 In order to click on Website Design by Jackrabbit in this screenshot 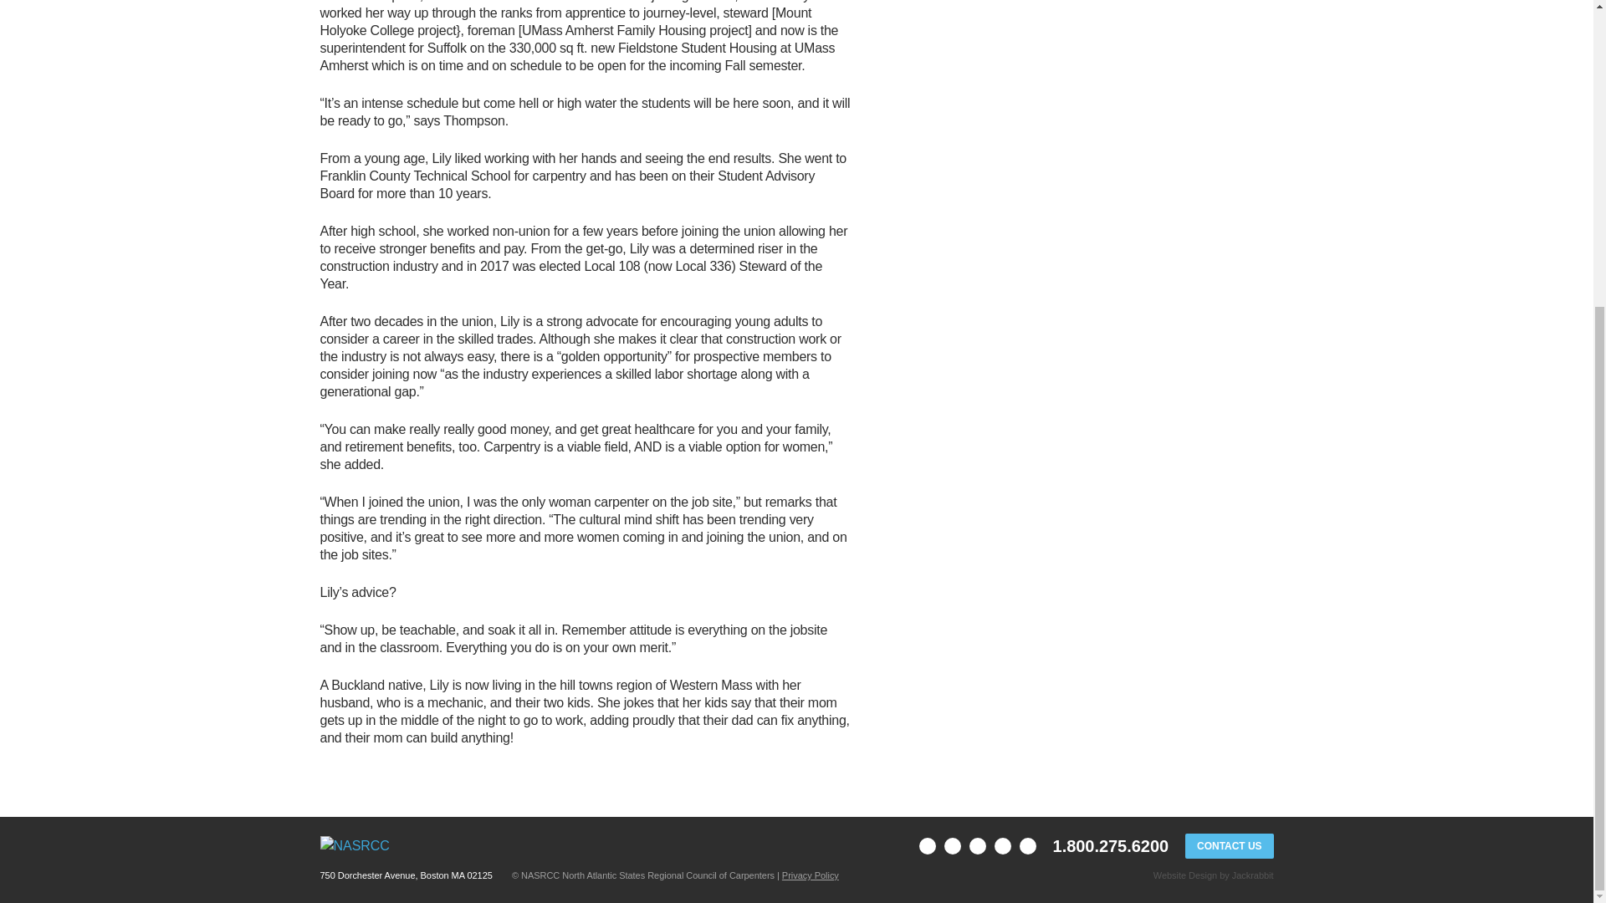, I will do `click(1184, 875)`.